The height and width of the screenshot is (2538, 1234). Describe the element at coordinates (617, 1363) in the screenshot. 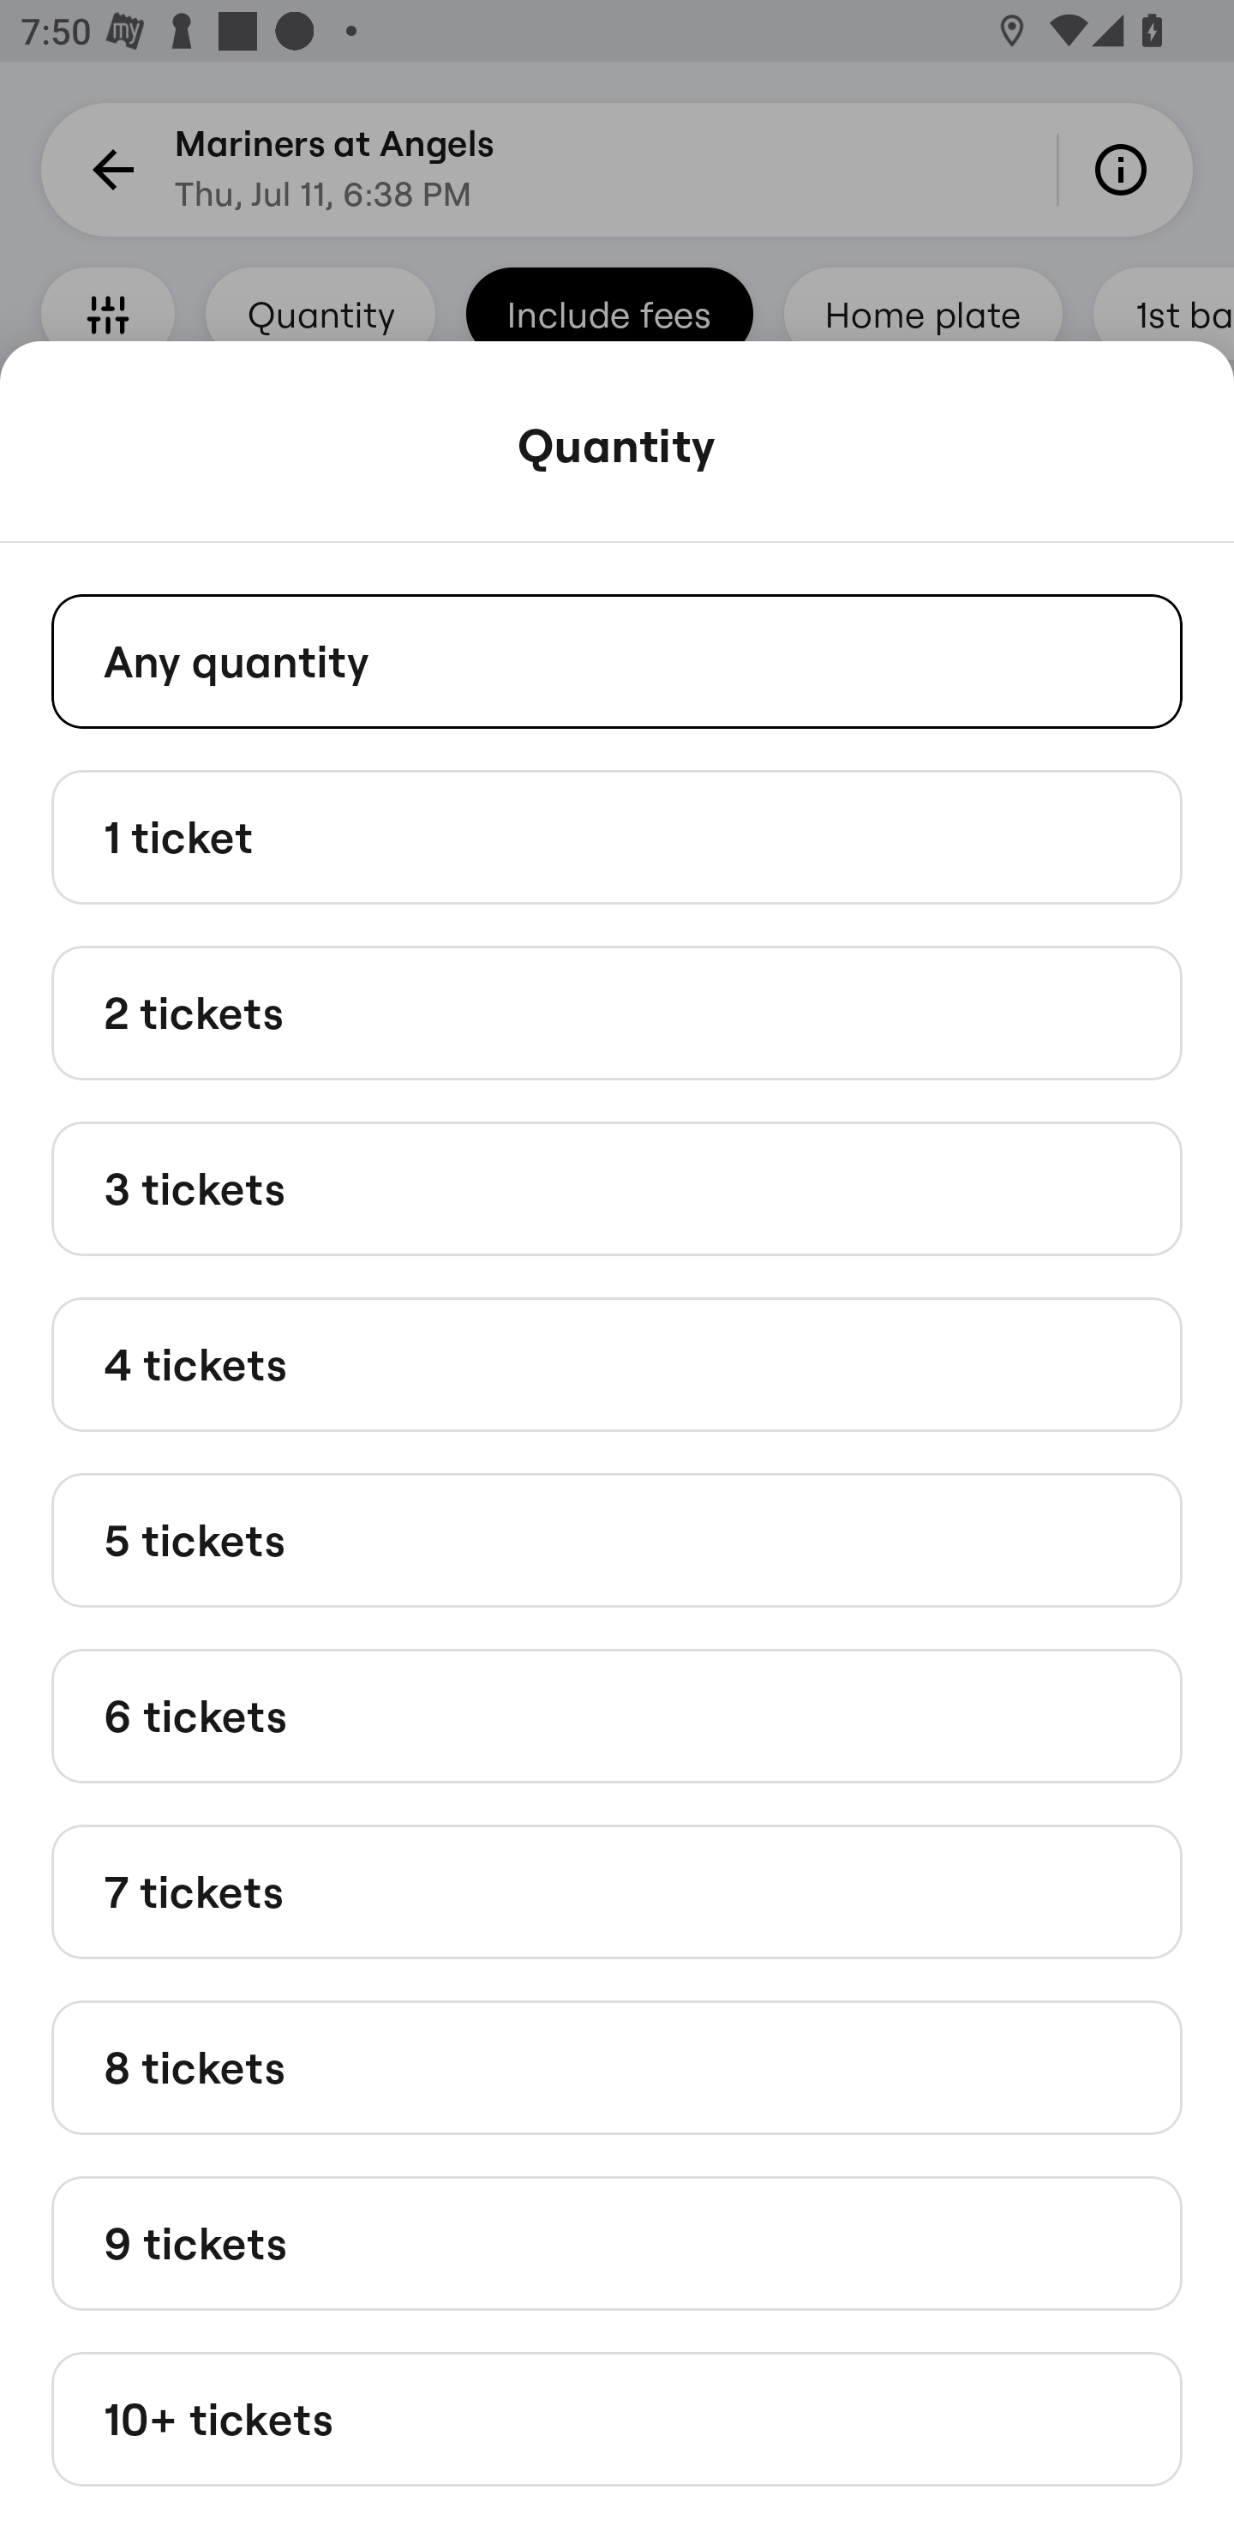

I see `4 tickets` at that location.